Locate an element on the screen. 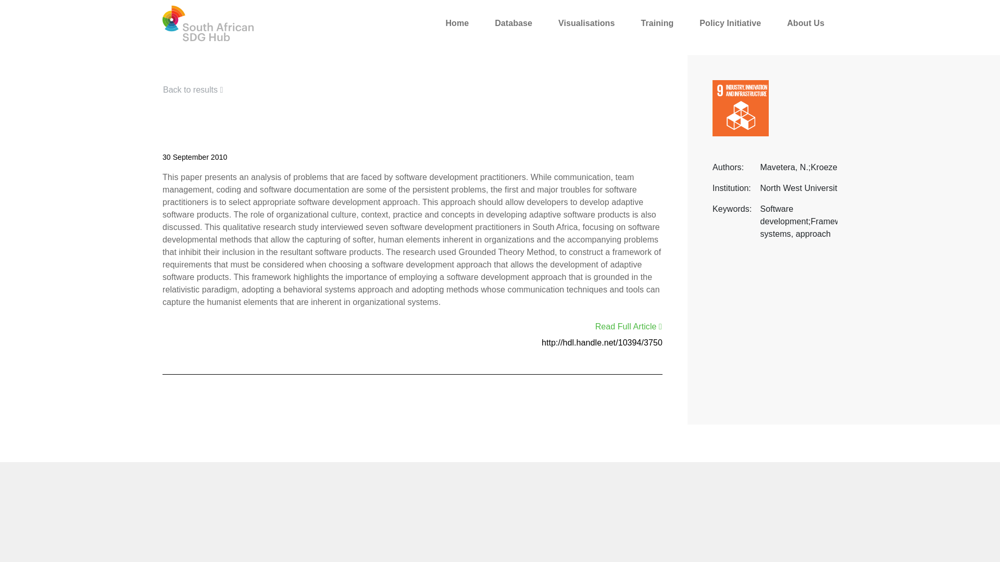 The image size is (1000, 562). About Us is located at coordinates (806, 23).